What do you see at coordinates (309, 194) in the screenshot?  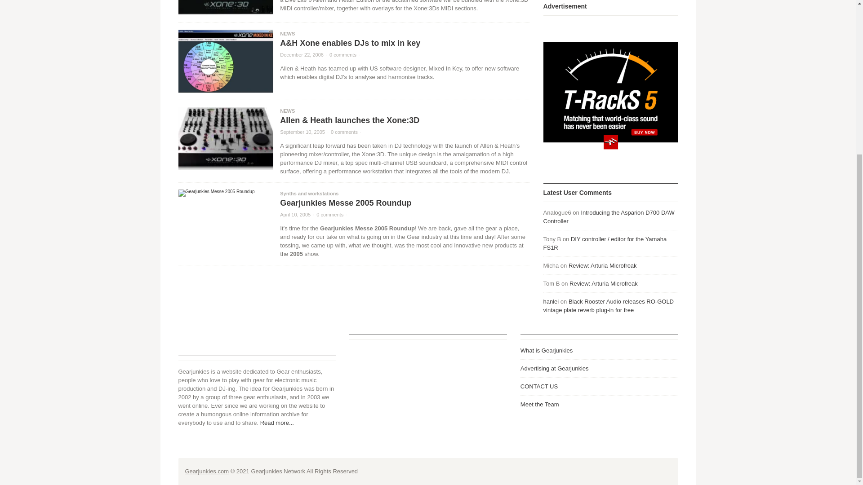 I see `Synths and workstations` at bounding box center [309, 194].